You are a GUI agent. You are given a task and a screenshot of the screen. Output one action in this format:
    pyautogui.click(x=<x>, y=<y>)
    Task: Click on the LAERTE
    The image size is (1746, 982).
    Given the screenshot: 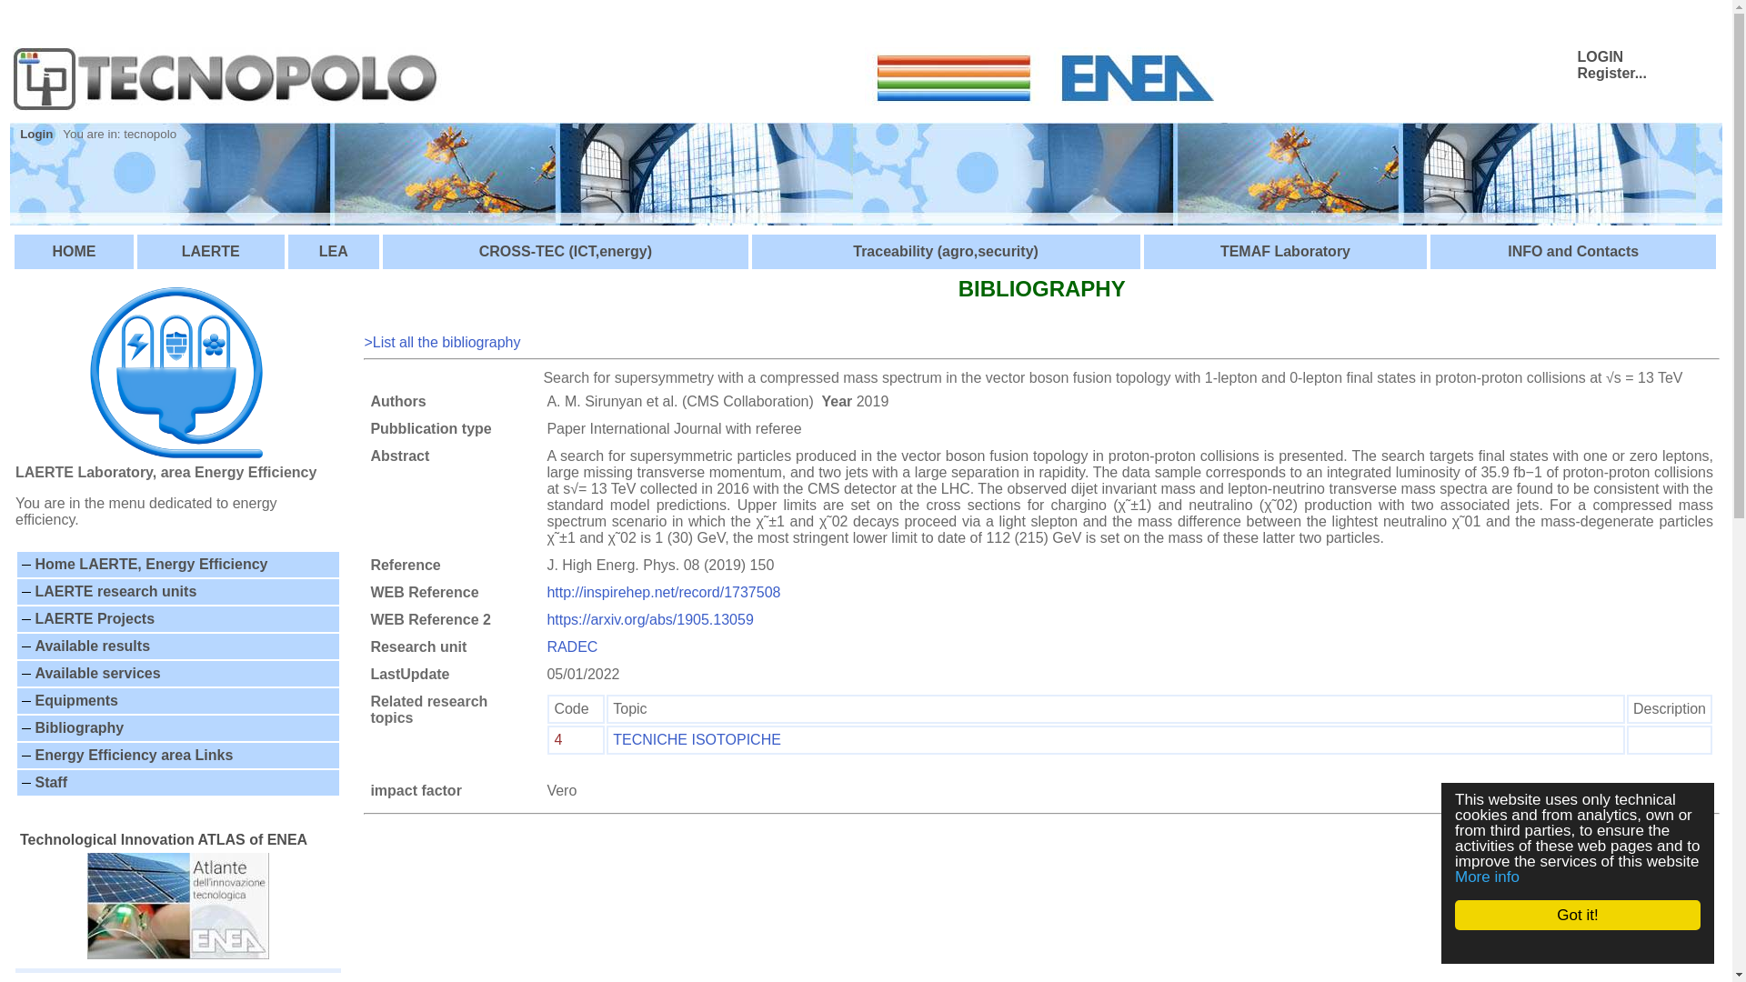 What is the action you would take?
    pyautogui.click(x=211, y=251)
    